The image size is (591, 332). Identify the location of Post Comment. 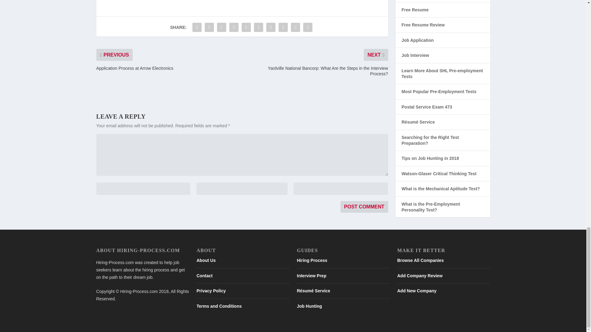
(364, 207).